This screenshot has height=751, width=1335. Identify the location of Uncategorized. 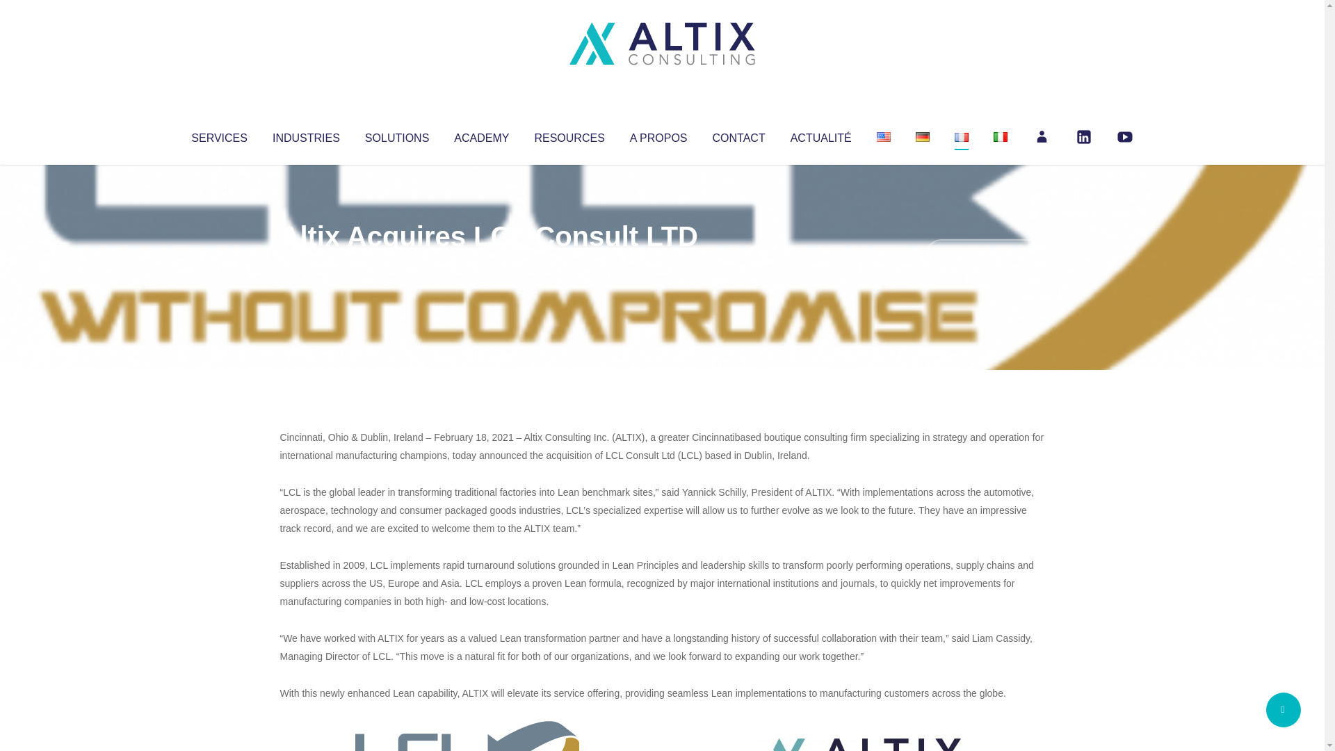
(486, 264).